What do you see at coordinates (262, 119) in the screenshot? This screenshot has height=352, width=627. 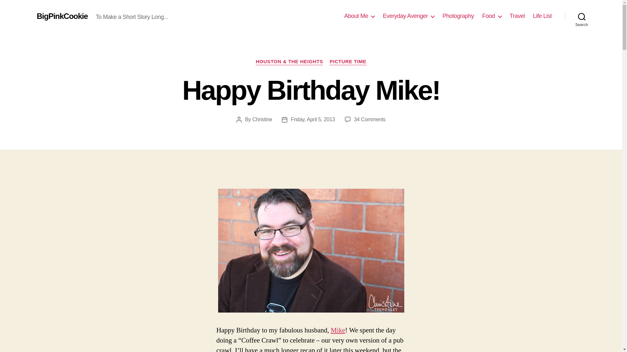 I see `Christine` at bounding box center [262, 119].